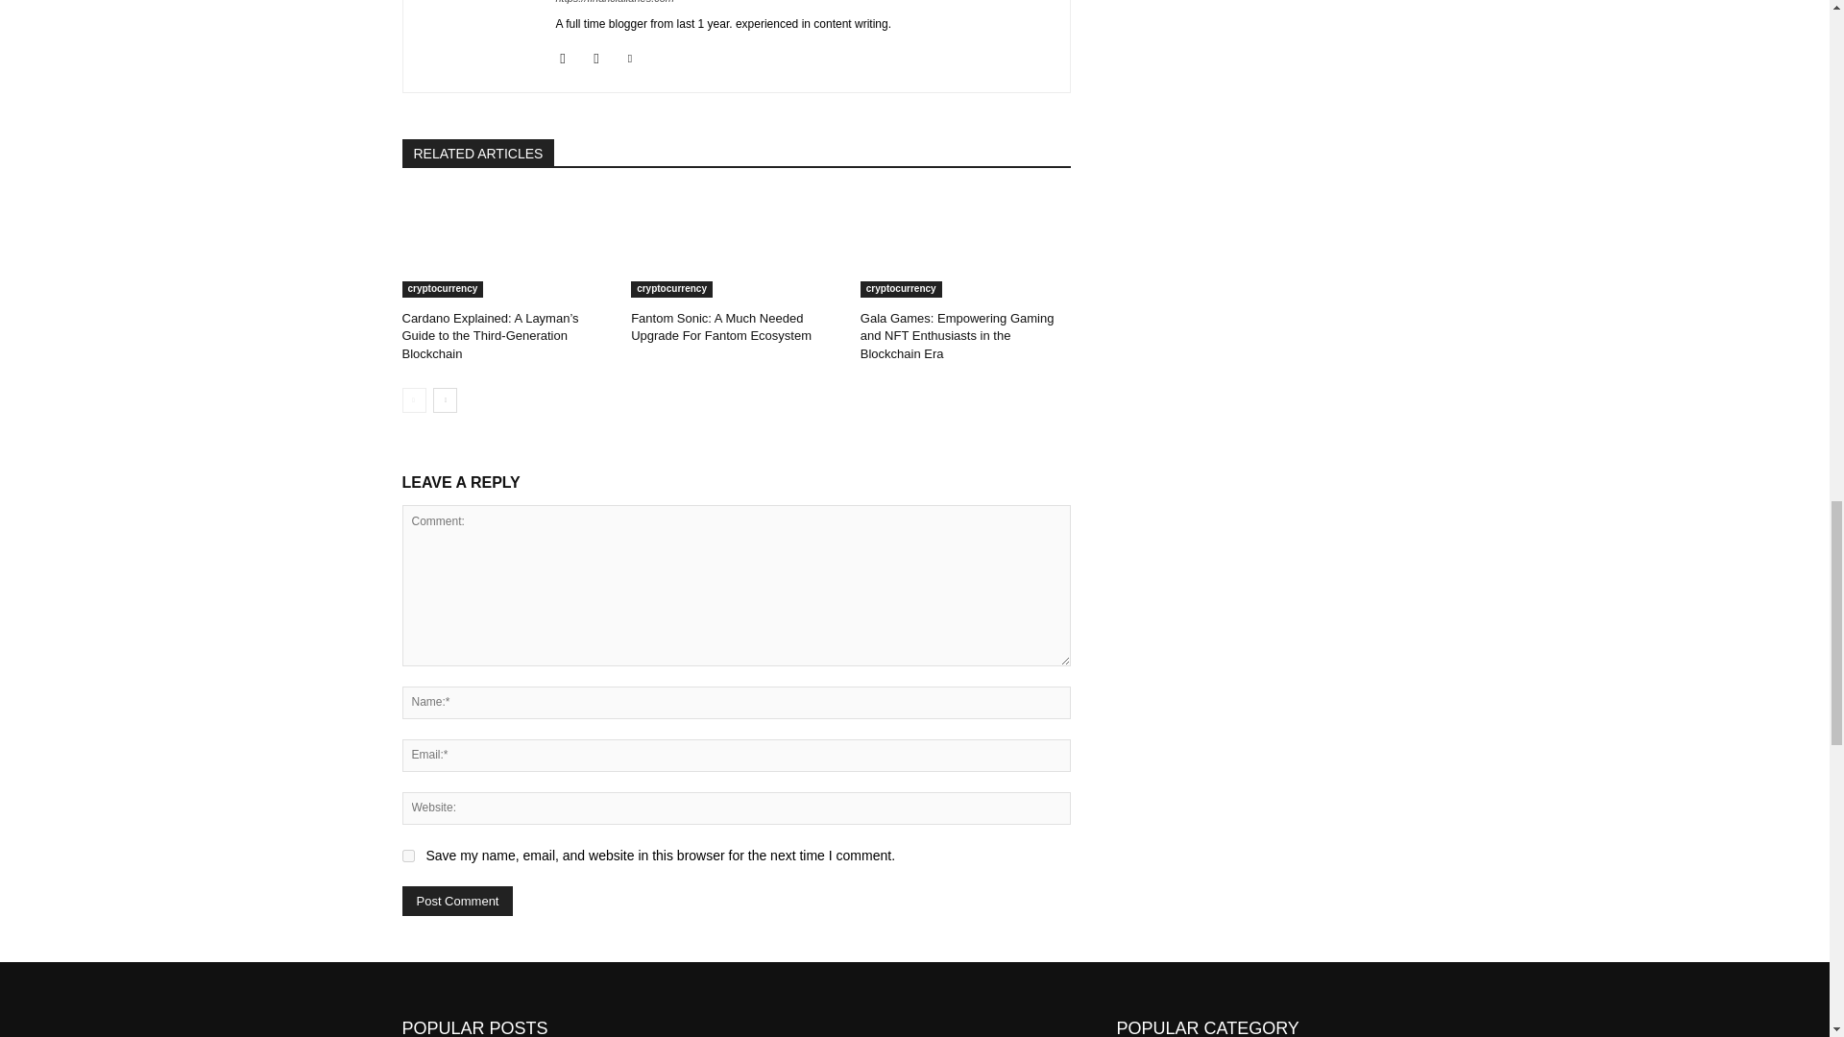 The width and height of the screenshot is (1844, 1037). Describe the element at coordinates (457, 901) in the screenshot. I see `Post Comment` at that location.